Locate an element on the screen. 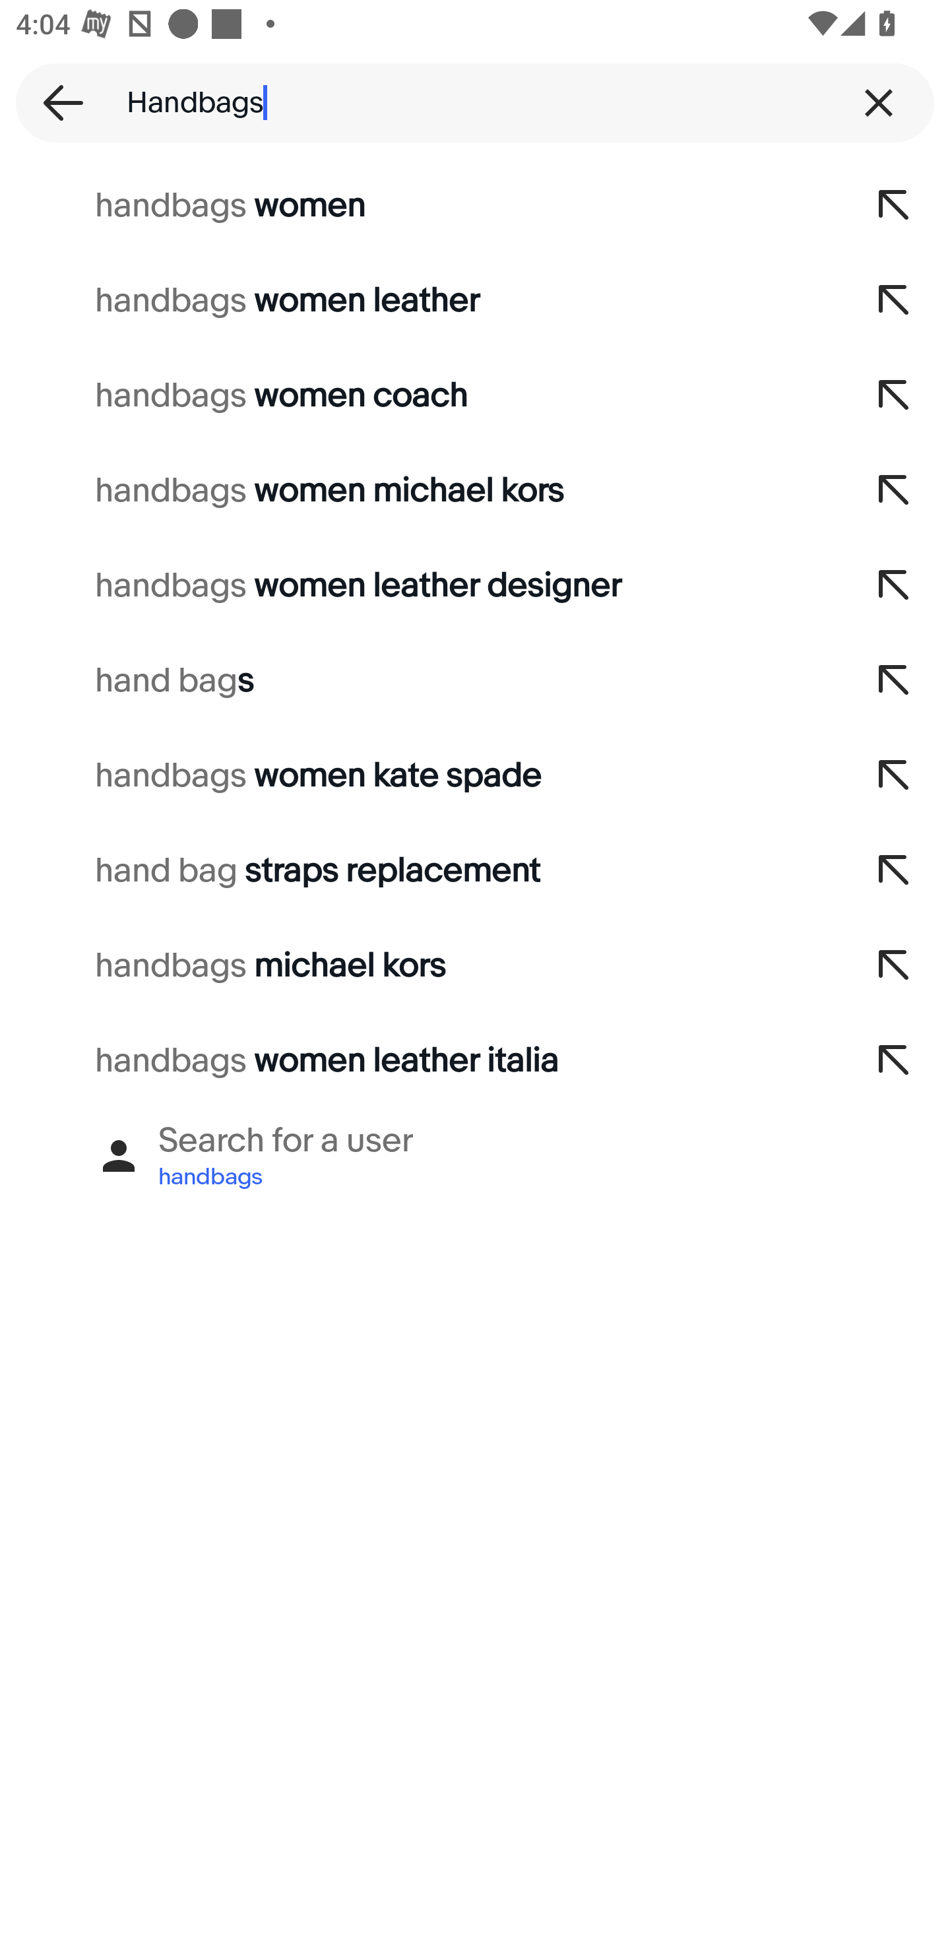  handbags women leather designer is located at coordinates (420, 586).